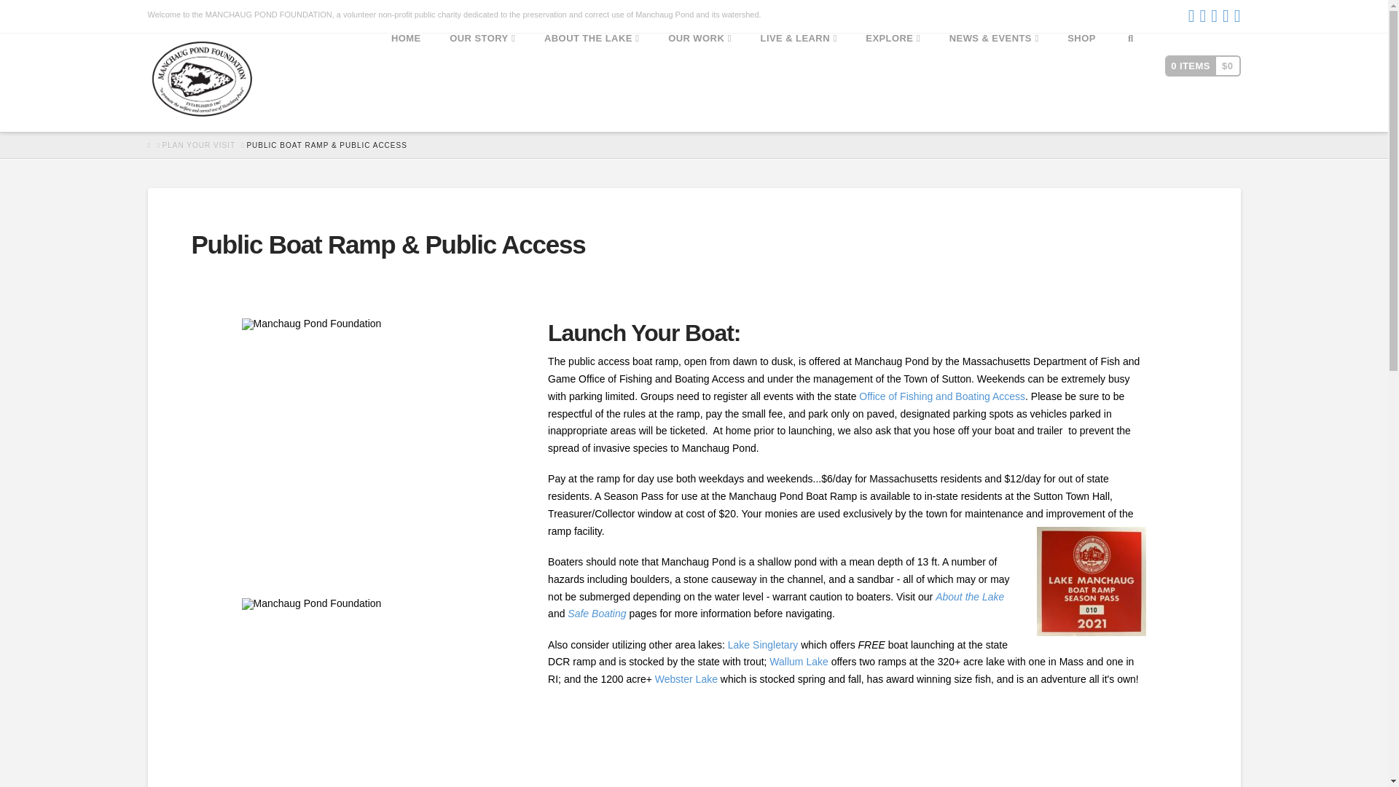 Image resolution: width=1399 pixels, height=787 pixels. I want to click on OUR WORK, so click(699, 83).